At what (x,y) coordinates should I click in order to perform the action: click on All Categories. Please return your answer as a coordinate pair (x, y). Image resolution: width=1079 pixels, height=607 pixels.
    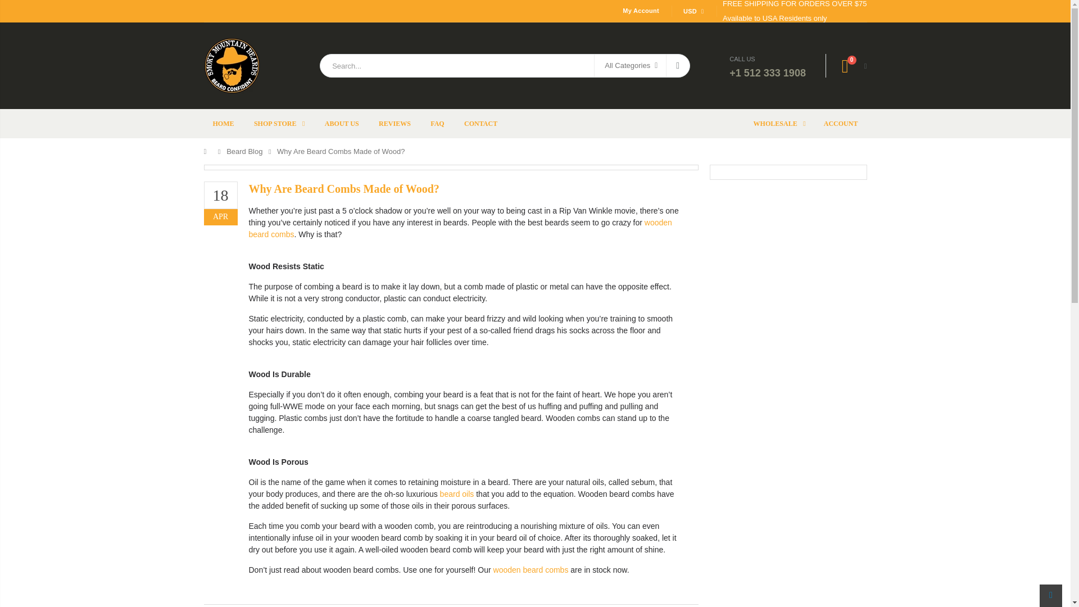
    Looking at the image, I should click on (629, 66).